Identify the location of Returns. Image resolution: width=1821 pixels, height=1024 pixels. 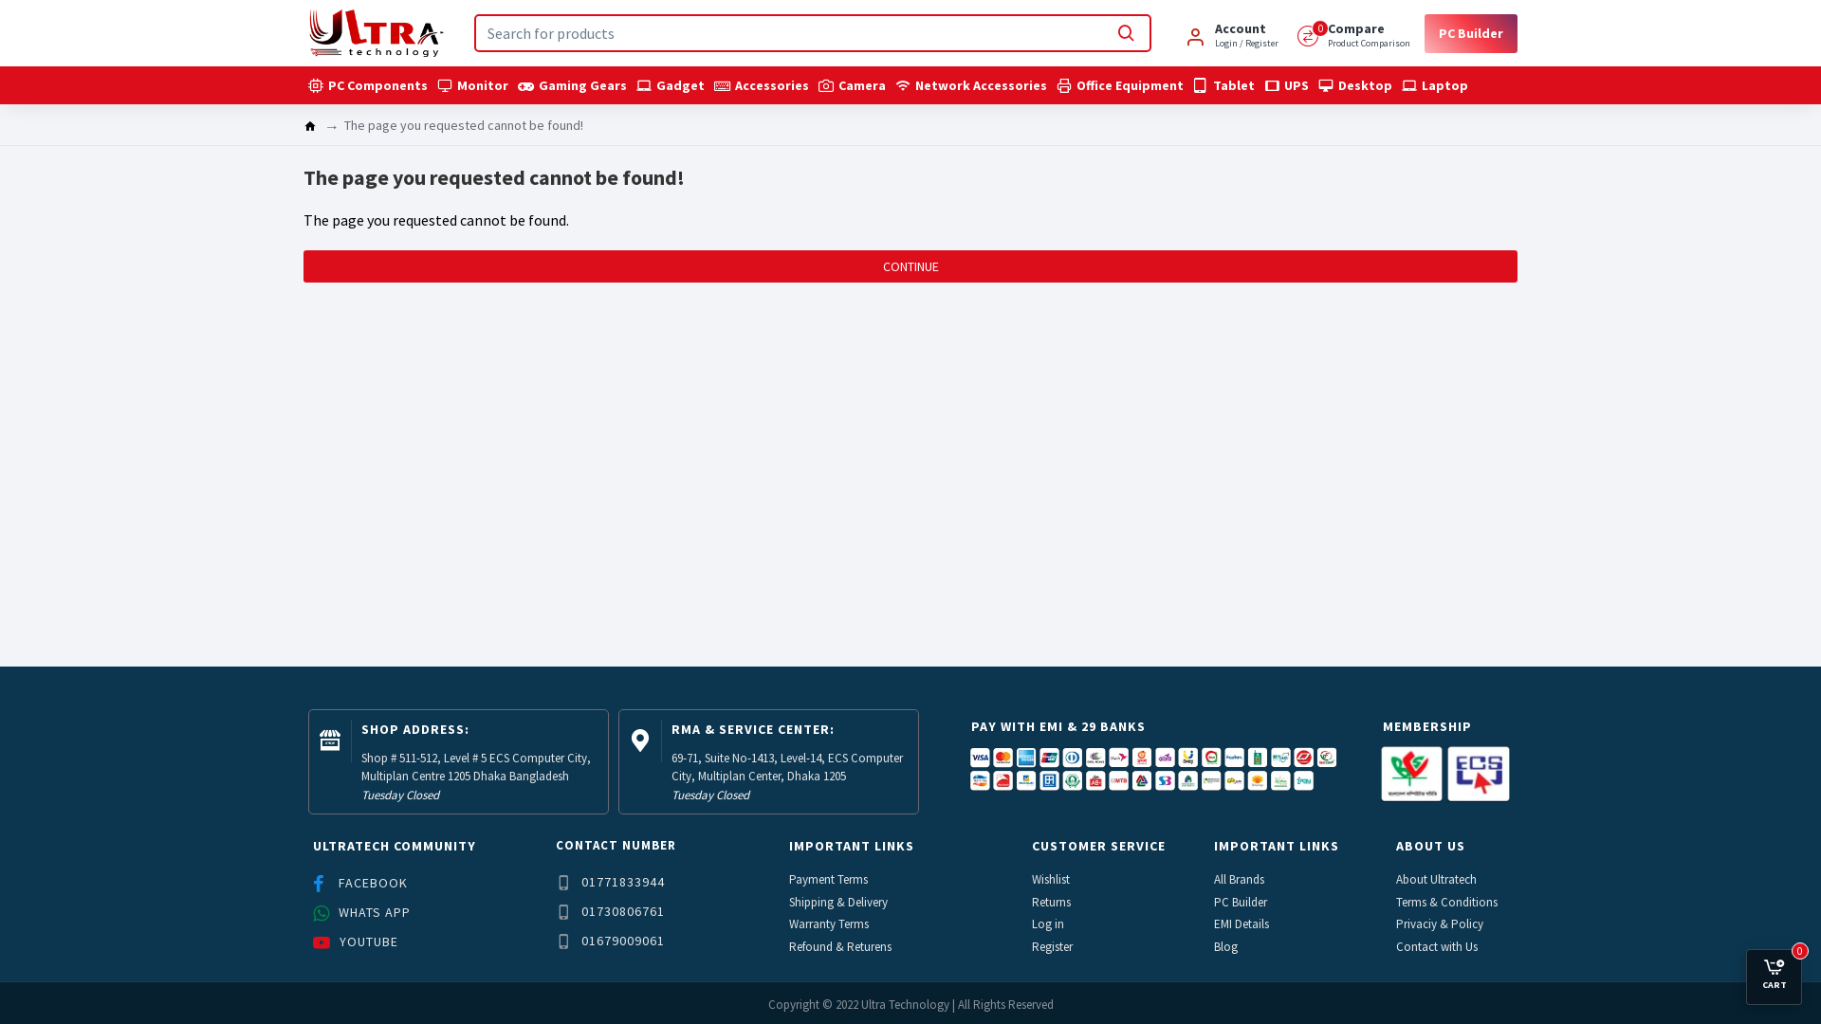
(1053, 903).